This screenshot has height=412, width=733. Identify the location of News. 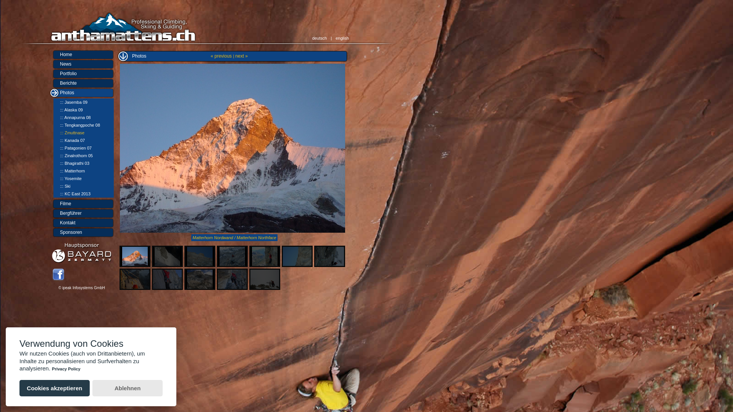
(60, 64).